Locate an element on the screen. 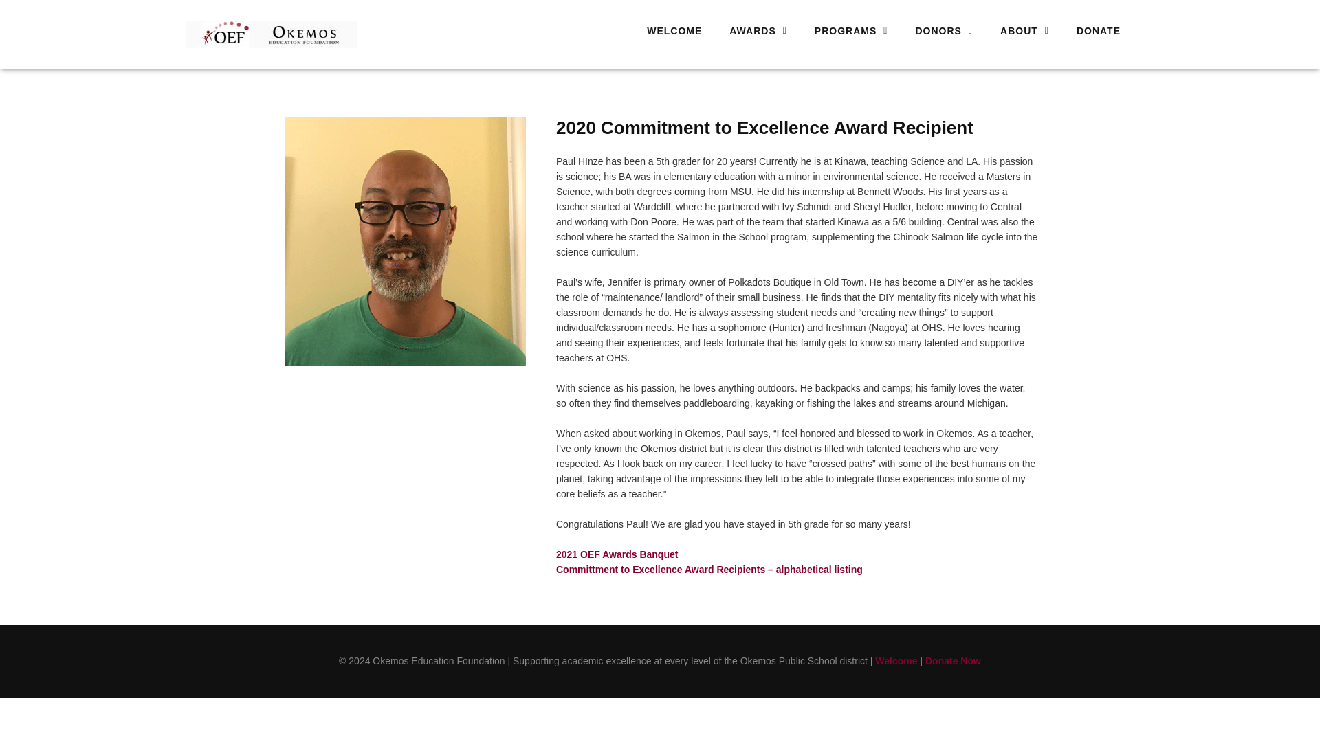 The height and width of the screenshot is (742, 1320). DONORS is located at coordinates (943, 31).